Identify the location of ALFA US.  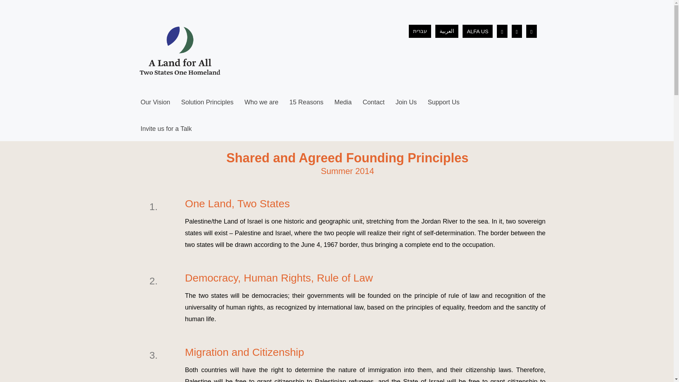
(477, 31).